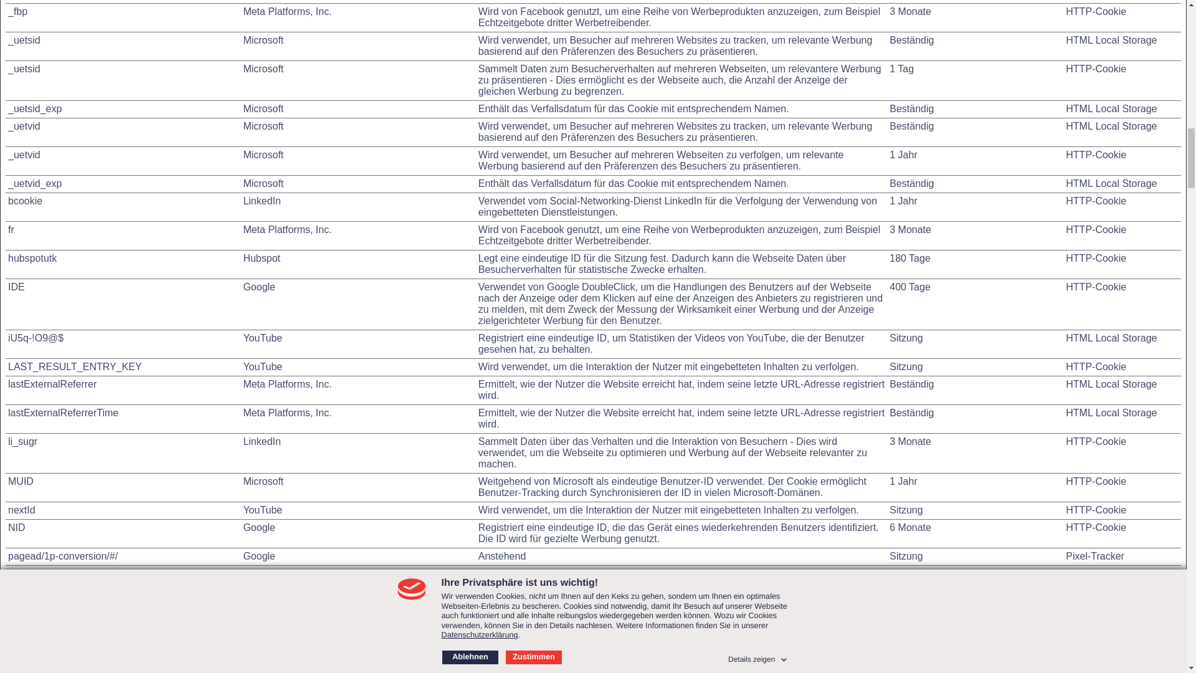 The height and width of the screenshot is (673, 1196). I want to click on Microsoft, so click(263, 155).